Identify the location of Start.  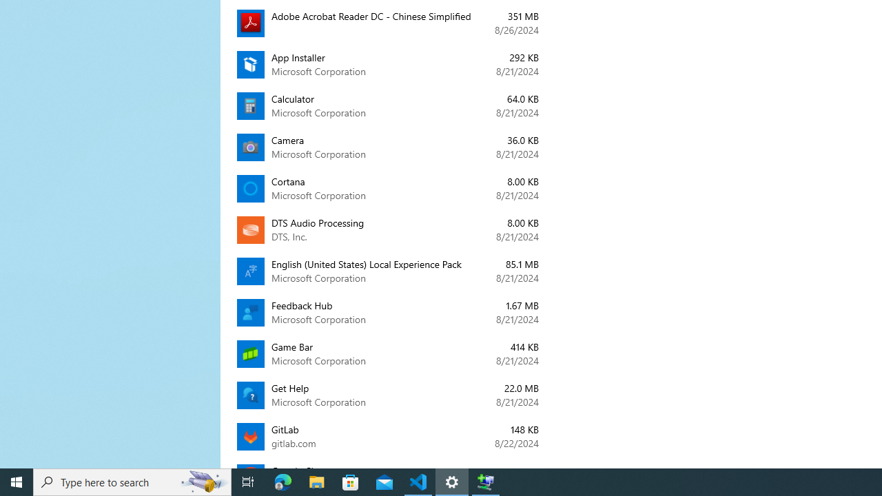
(17, 482).